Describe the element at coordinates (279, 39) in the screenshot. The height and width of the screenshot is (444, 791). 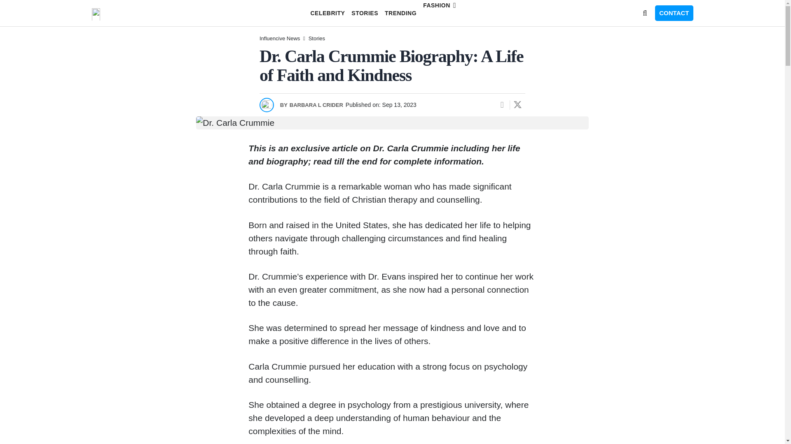
I see `Influencive News` at that location.